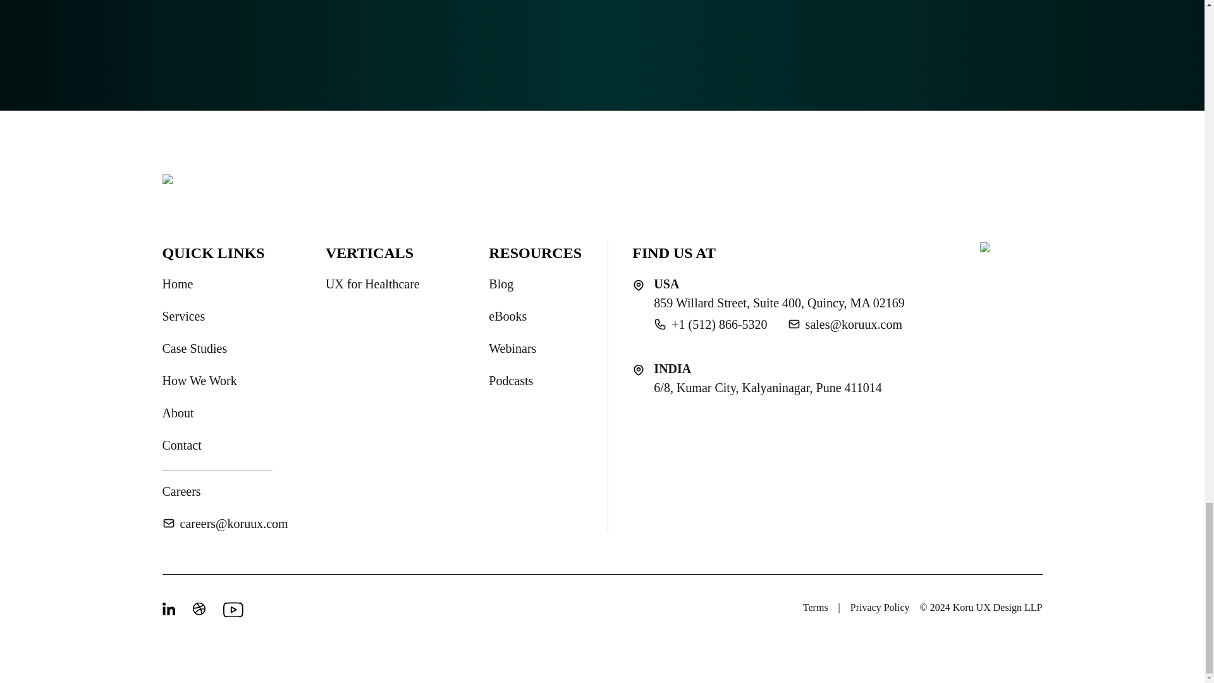 The image size is (1214, 683). Describe the element at coordinates (177, 284) in the screenshot. I see `Home` at that location.